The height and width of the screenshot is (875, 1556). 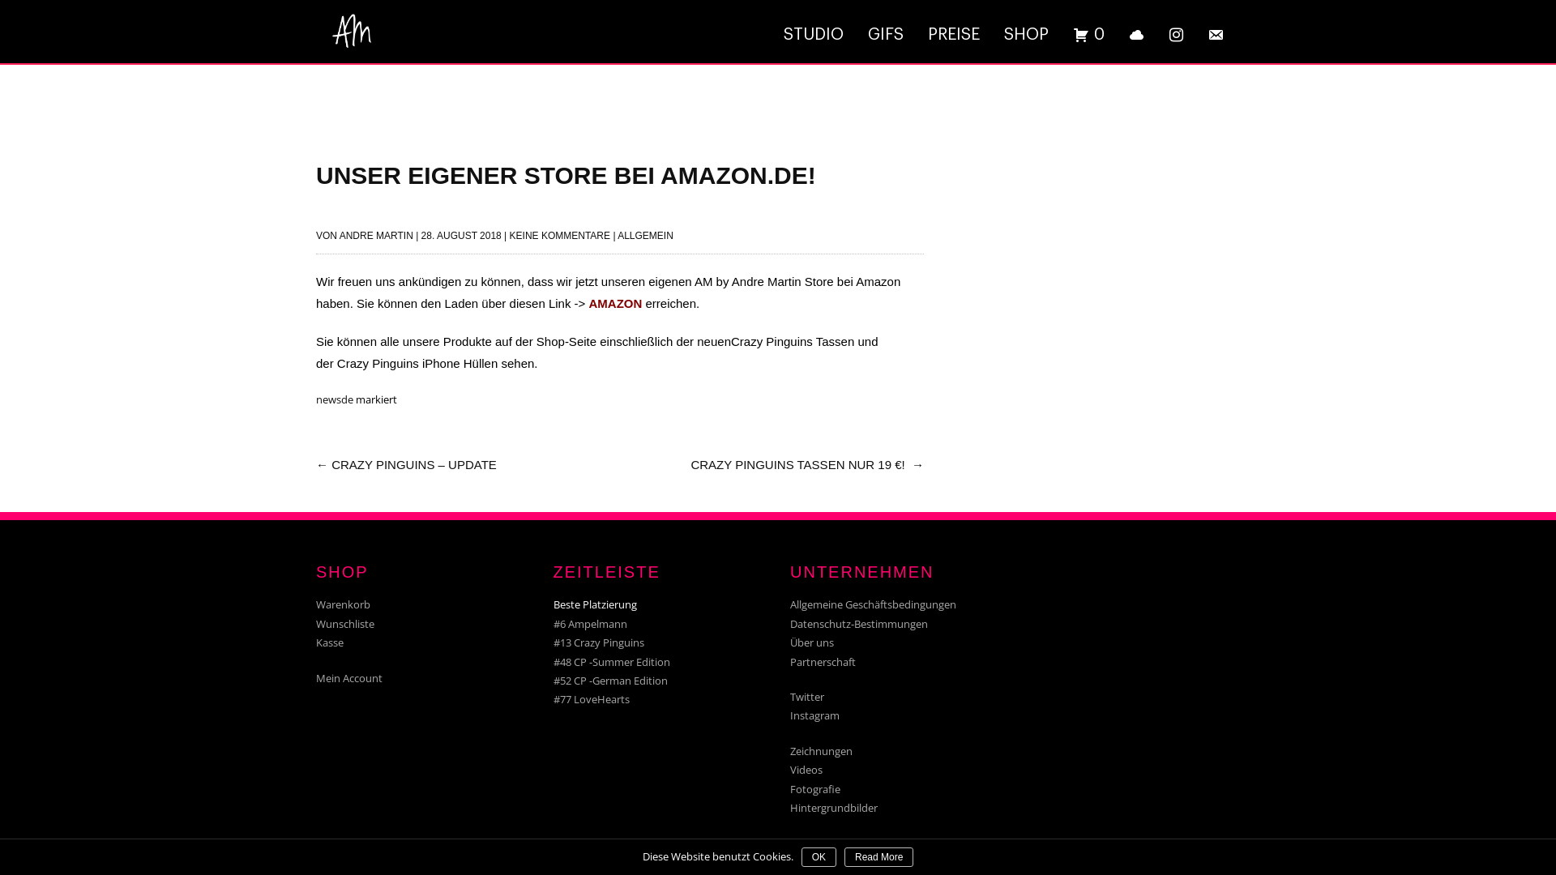 I want to click on KEINE KOMMENTARE, so click(x=560, y=236).